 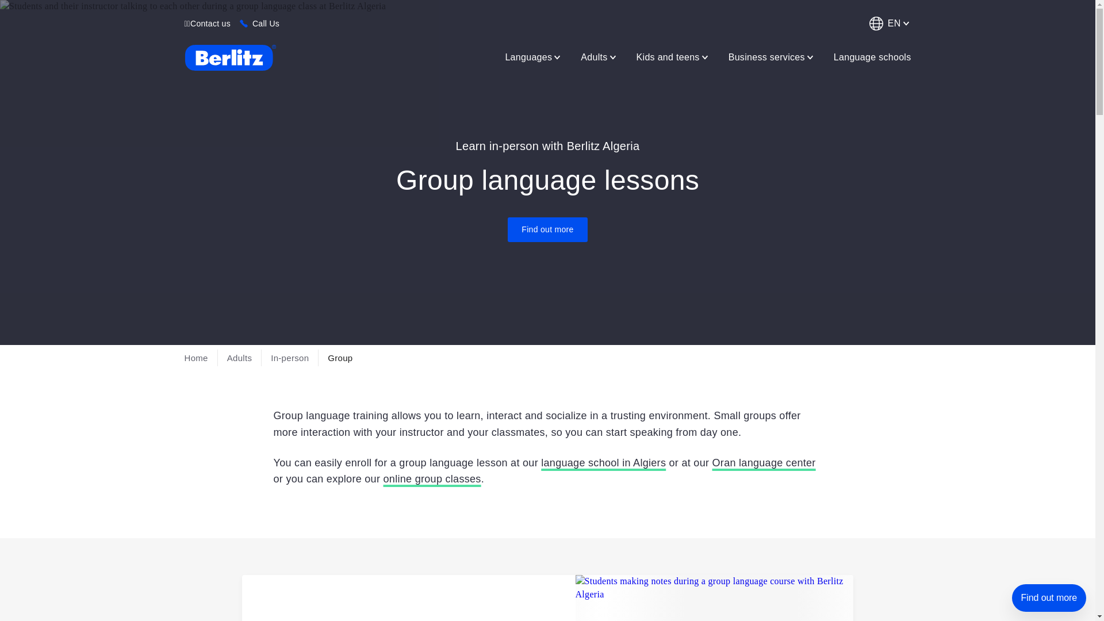 What do you see at coordinates (772, 57) in the screenshot?
I see `Business services` at bounding box center [772, 57].